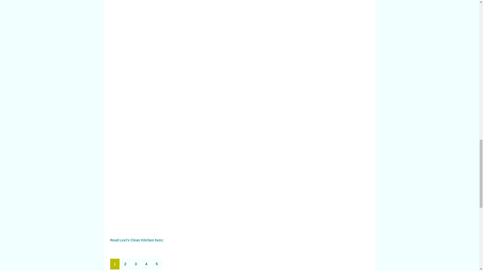 Image resolution: width=483 pixels, height=271 pixels. Describe the element at coordinates (156, 264) in the screenshot. I see `5` at that location.